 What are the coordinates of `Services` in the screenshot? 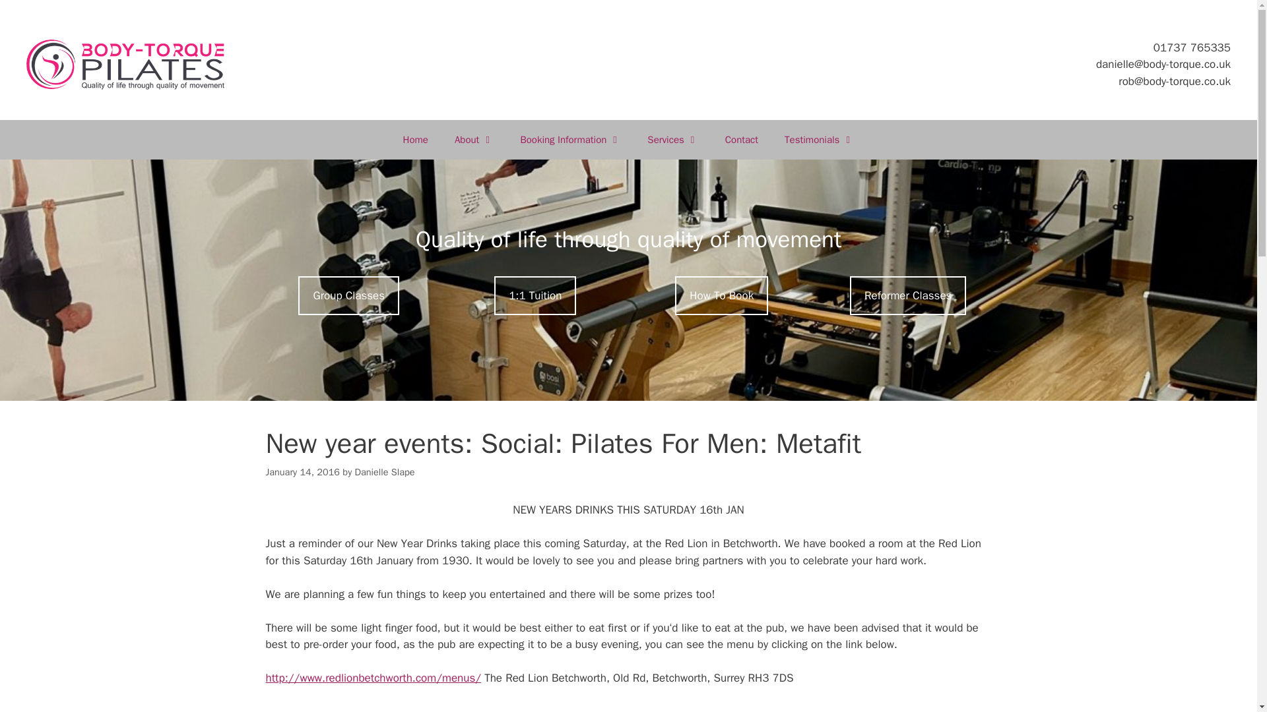 It's located at (672, 140).